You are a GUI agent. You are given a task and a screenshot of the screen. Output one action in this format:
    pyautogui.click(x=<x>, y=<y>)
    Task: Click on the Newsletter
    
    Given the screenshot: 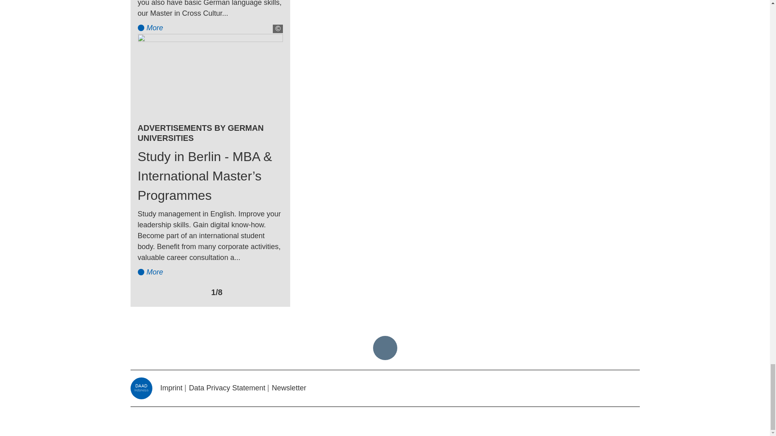 What is the action you would take?
    pyautogui.click(x=289, y=388)
    